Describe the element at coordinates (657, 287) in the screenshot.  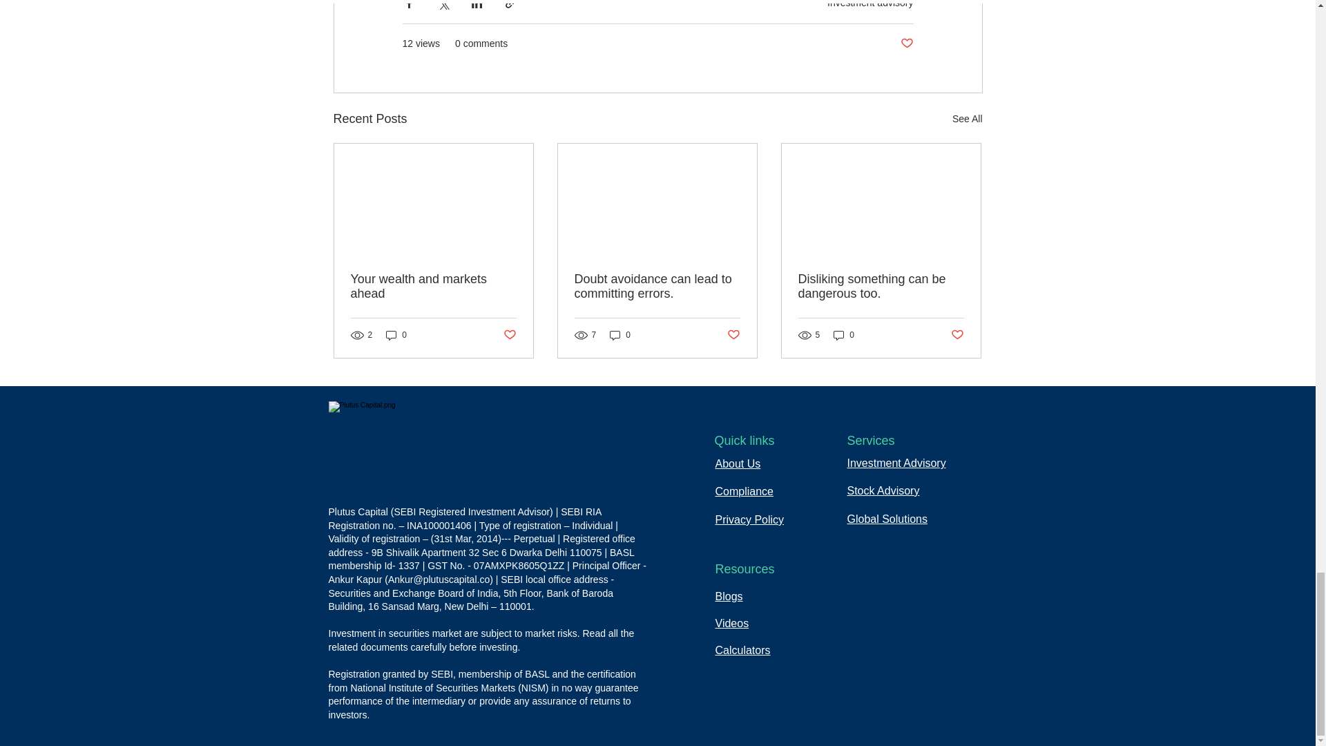
I see `Doubt avoidance can lead to committing errors.` at that location.